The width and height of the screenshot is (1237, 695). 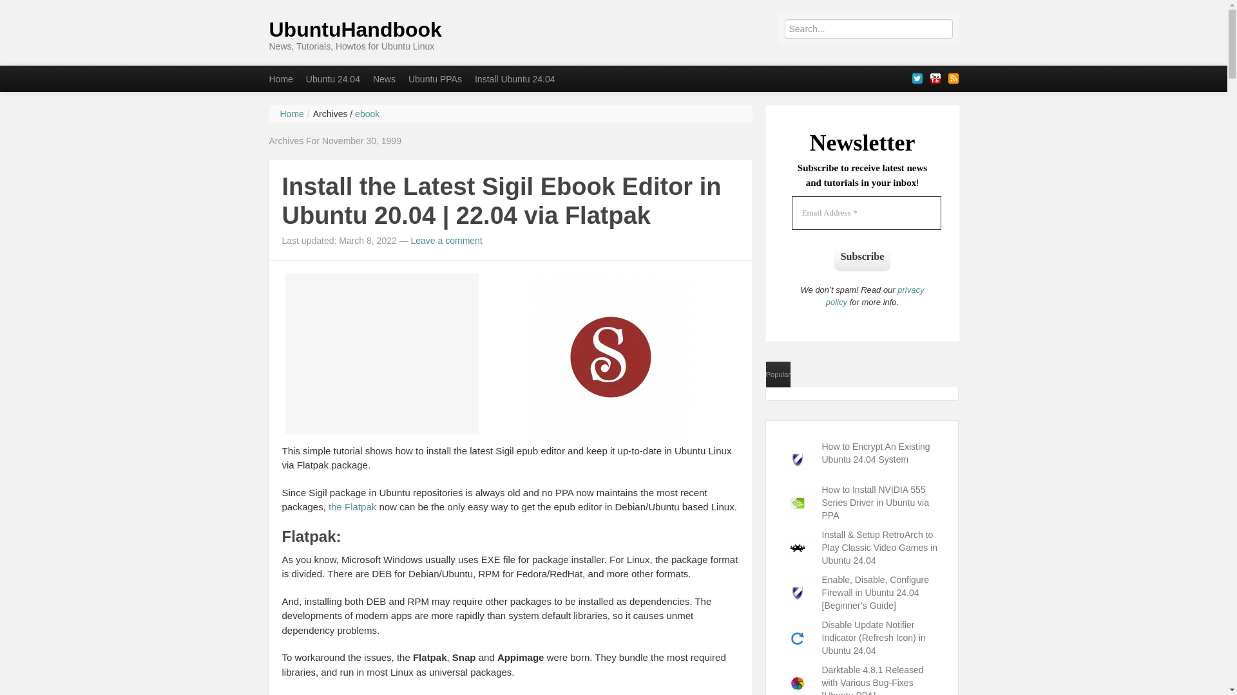 I want to click on ebook, so click(x=367, y=113).